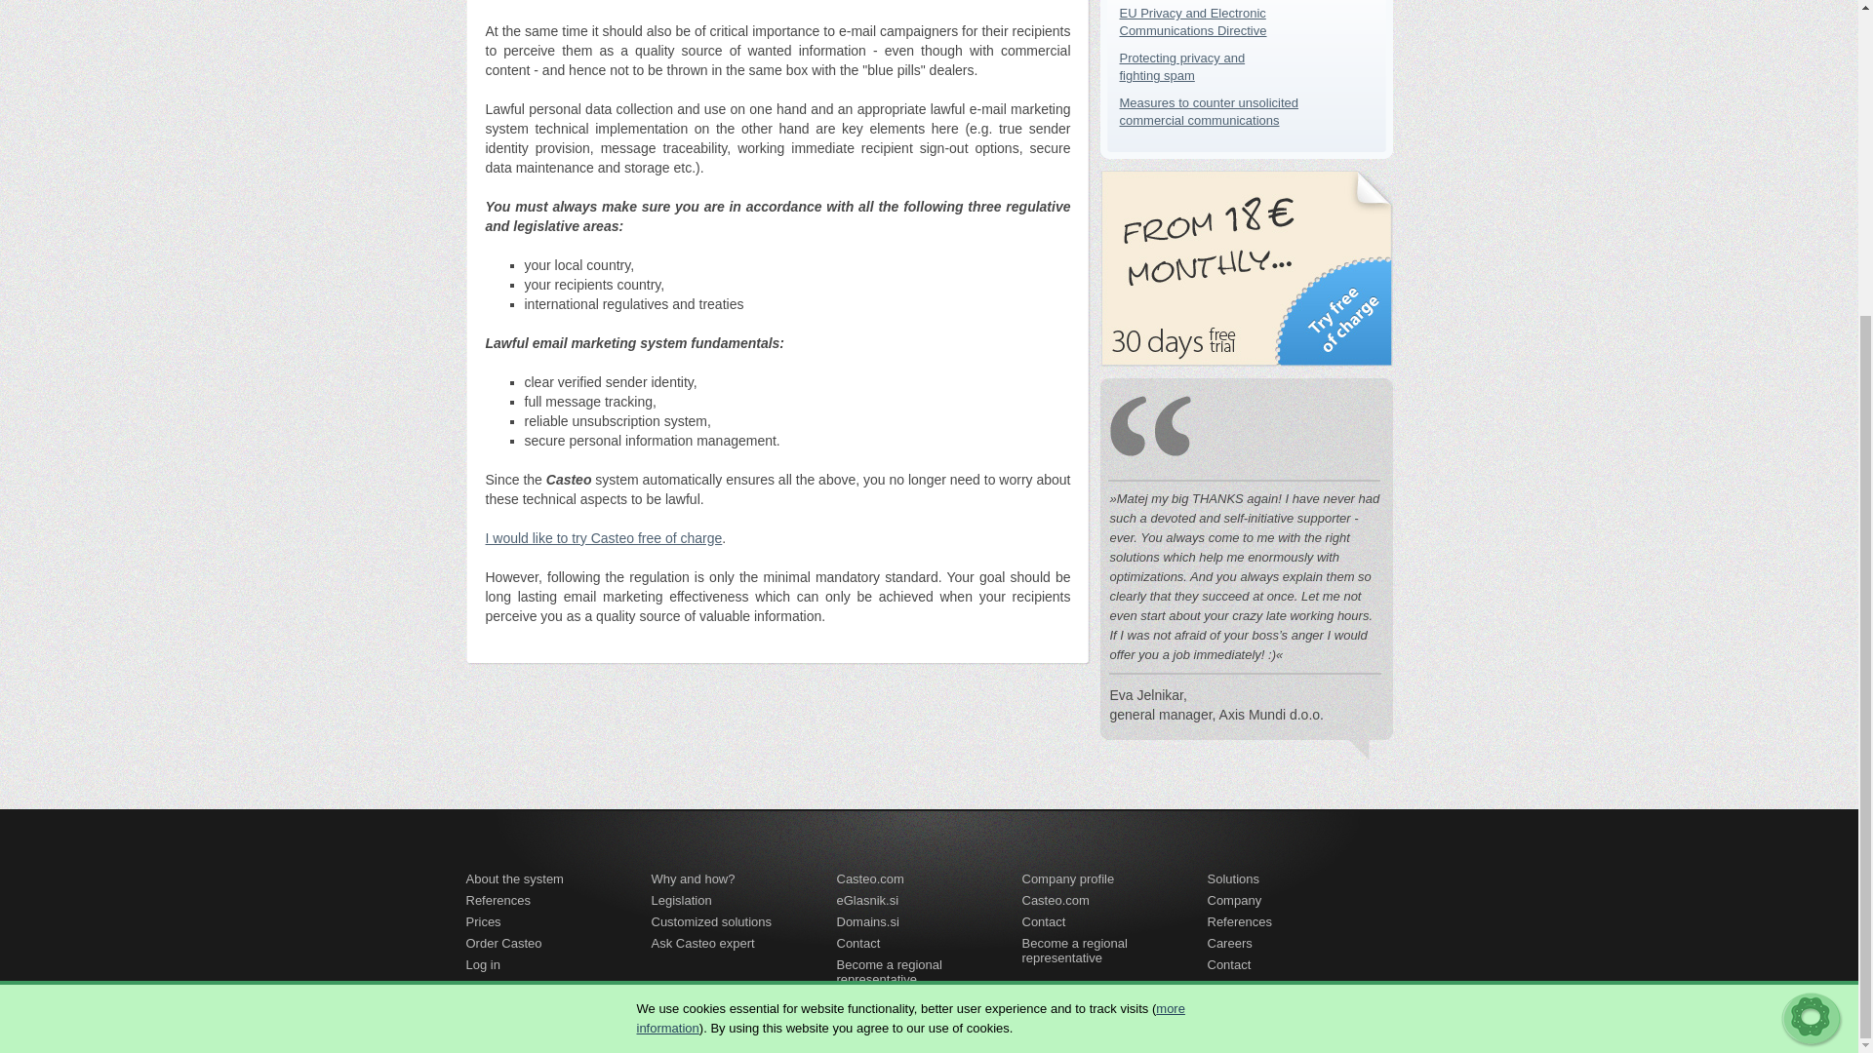  What do you see at coordinates (1115, 946) in the screenshot?
I see `Prices` at bounding box center [1115, 946].